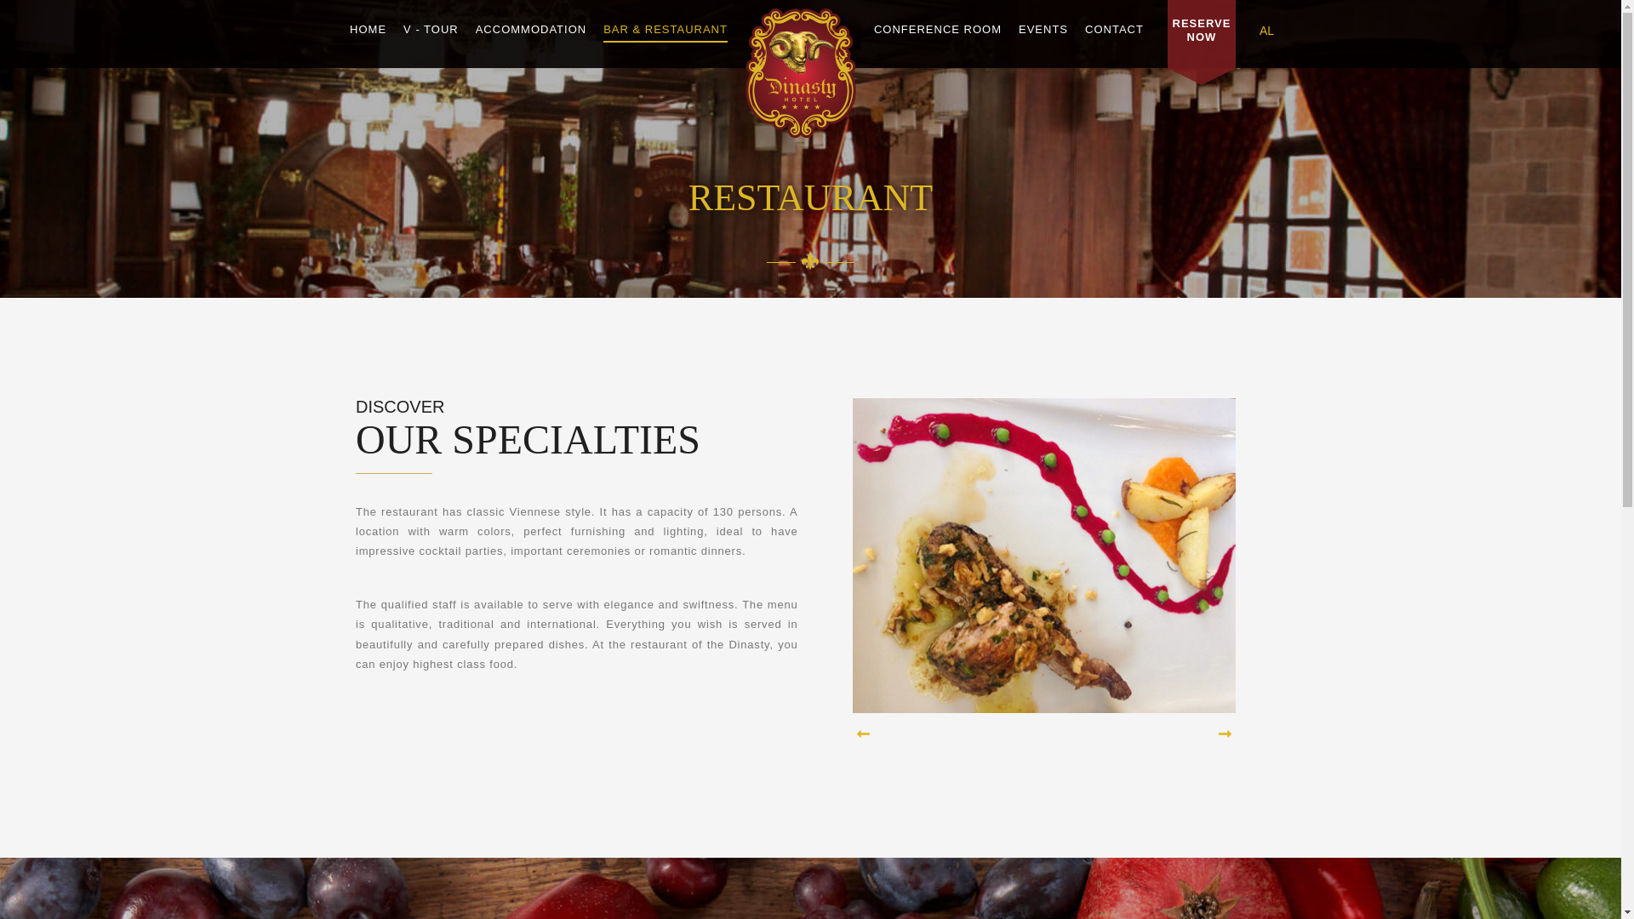  Describe the element at coordinates (368, 29) in the screenshot. I see ` Home Menu Item` at that location.